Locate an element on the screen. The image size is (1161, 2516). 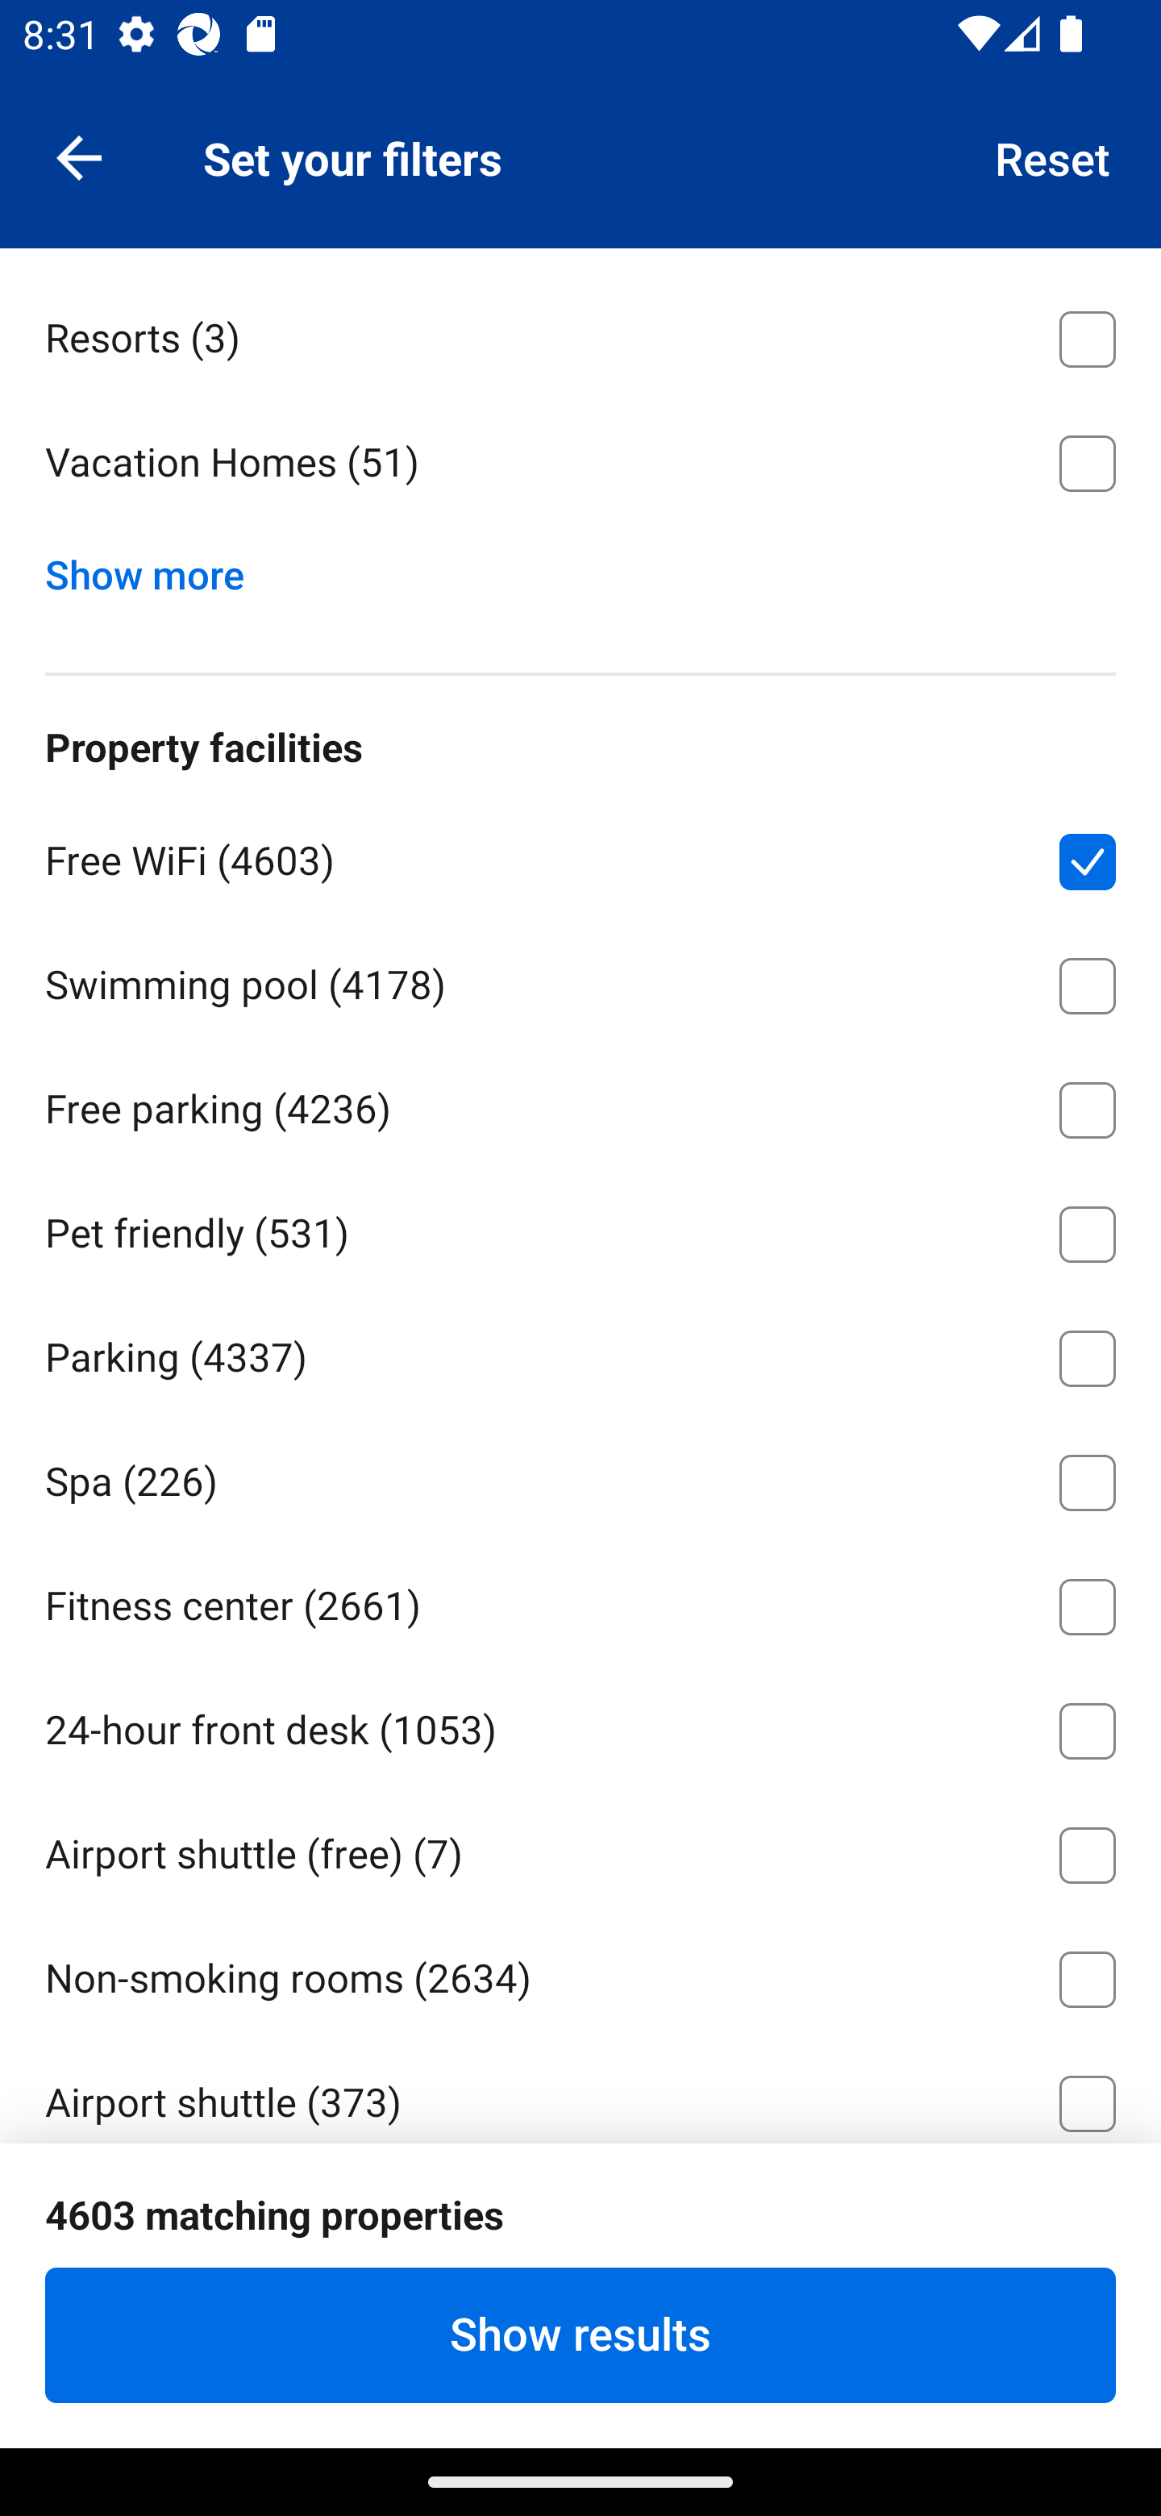
Non-smoking rooms ⁦(2634) is located at coordinates (580, 1974).